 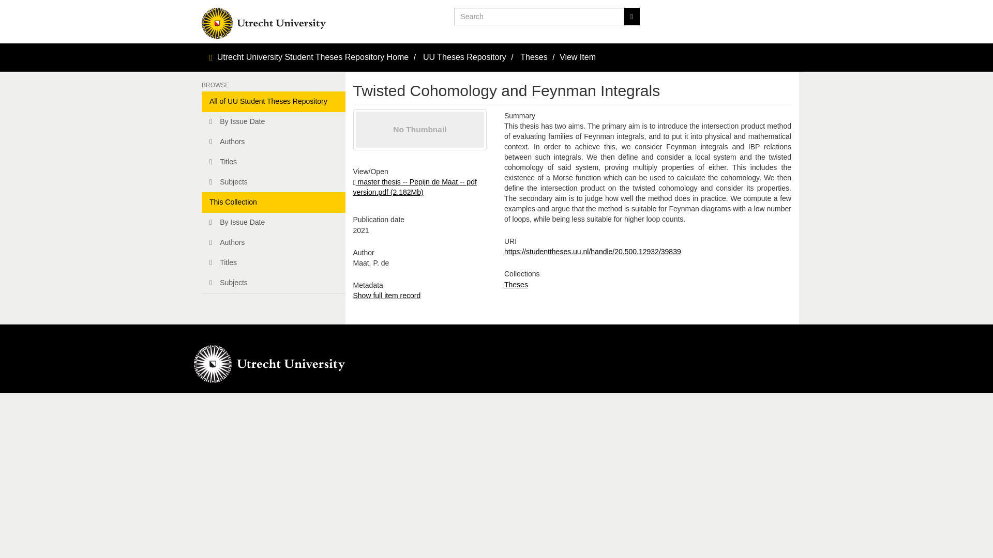 What do you see at coordinates (273, 182) in the screenshot?
I see `Subjects` at bounding box center [273, 182].